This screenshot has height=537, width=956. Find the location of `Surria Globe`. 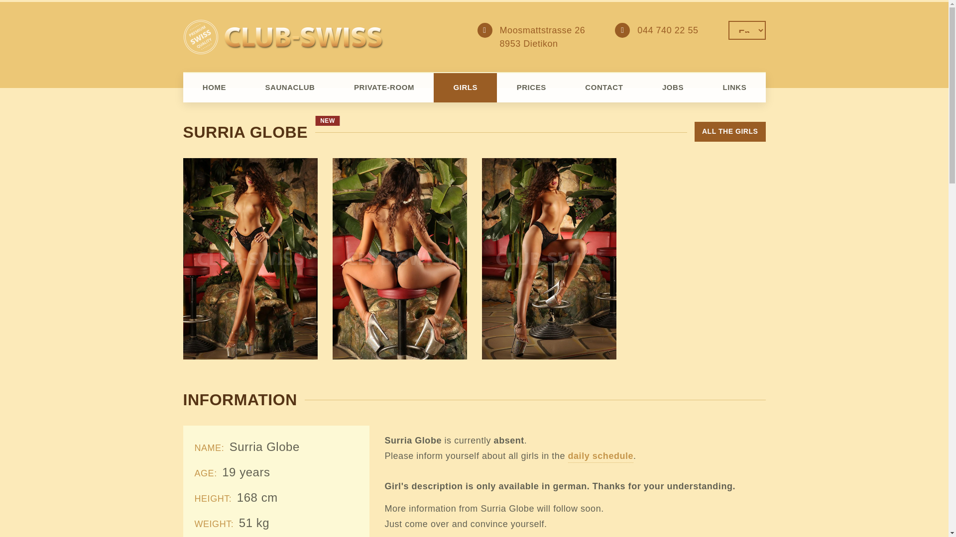

Surria Globe is located at coordinates (250, 259).